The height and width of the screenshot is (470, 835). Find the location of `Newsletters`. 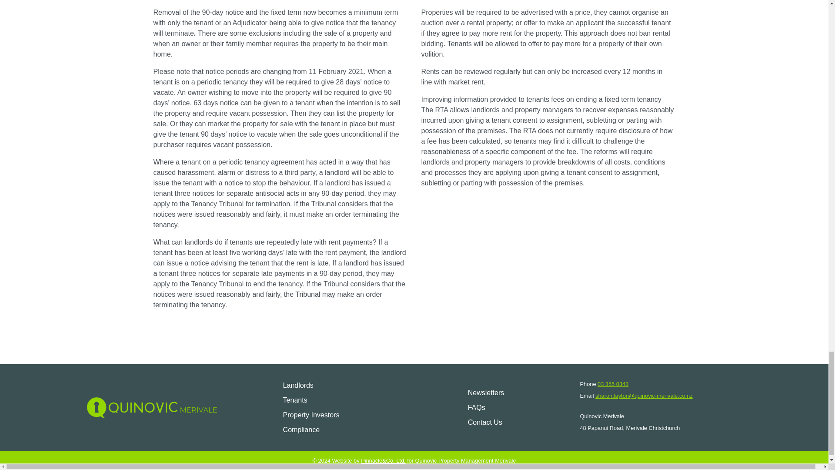

Newsletters is located at coordinates (486, 393).